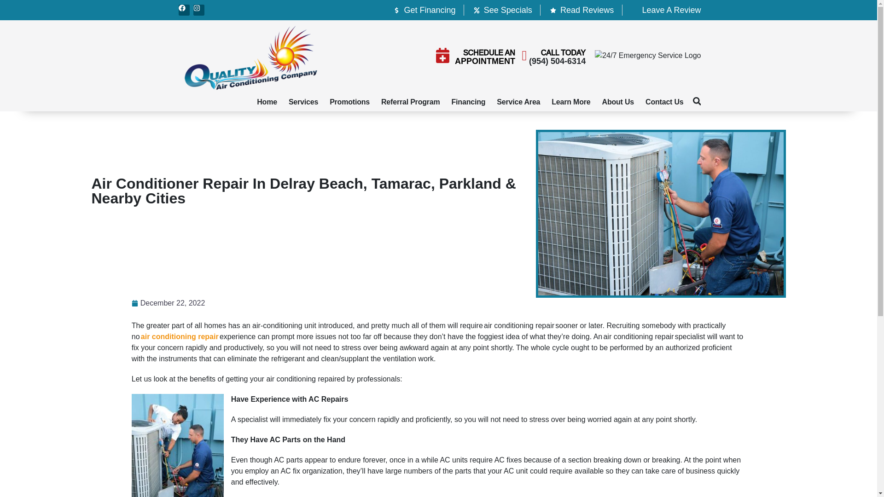  What do you see at coordinates (502, 10) in the screenshot?
I see `See Specials` at bounding box center [502, 10].